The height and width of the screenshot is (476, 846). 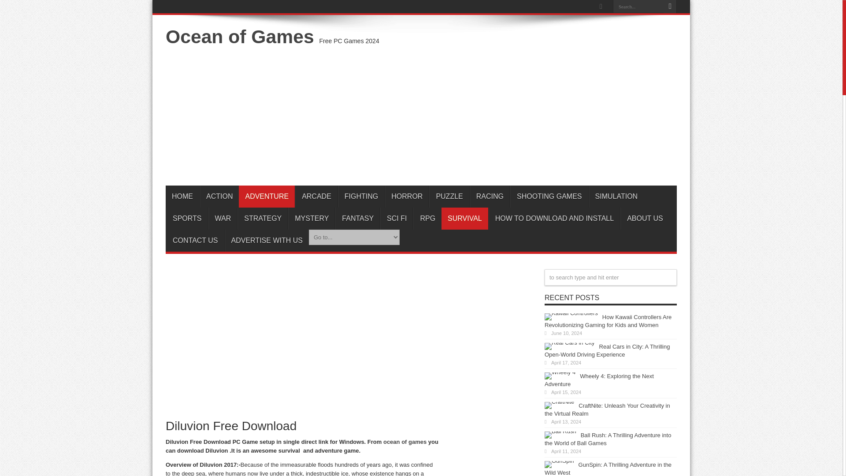 I want to click on RPG, so click(x=427, y=218).